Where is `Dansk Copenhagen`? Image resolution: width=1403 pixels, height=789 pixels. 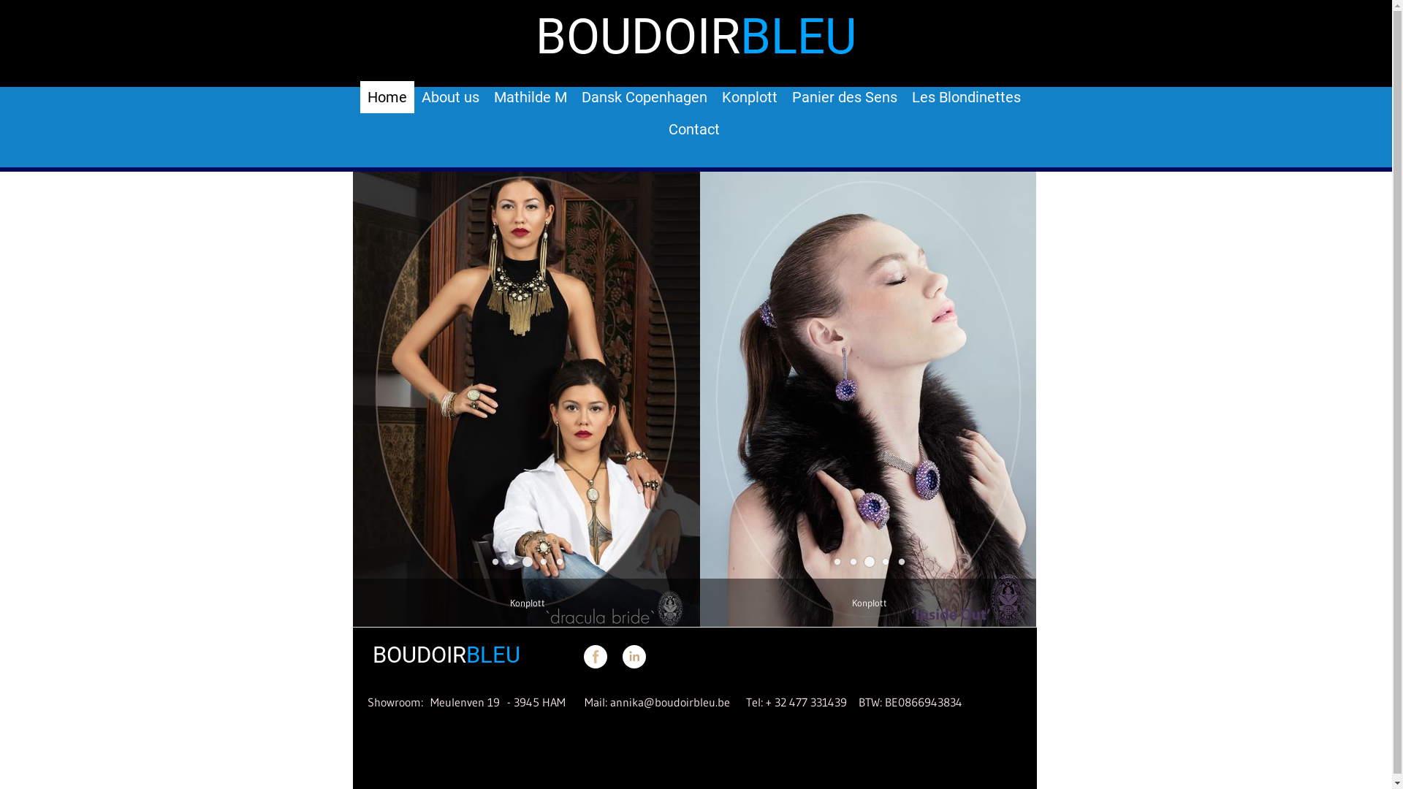
Dansk Copenhagen is located at coordinates (645, 97).